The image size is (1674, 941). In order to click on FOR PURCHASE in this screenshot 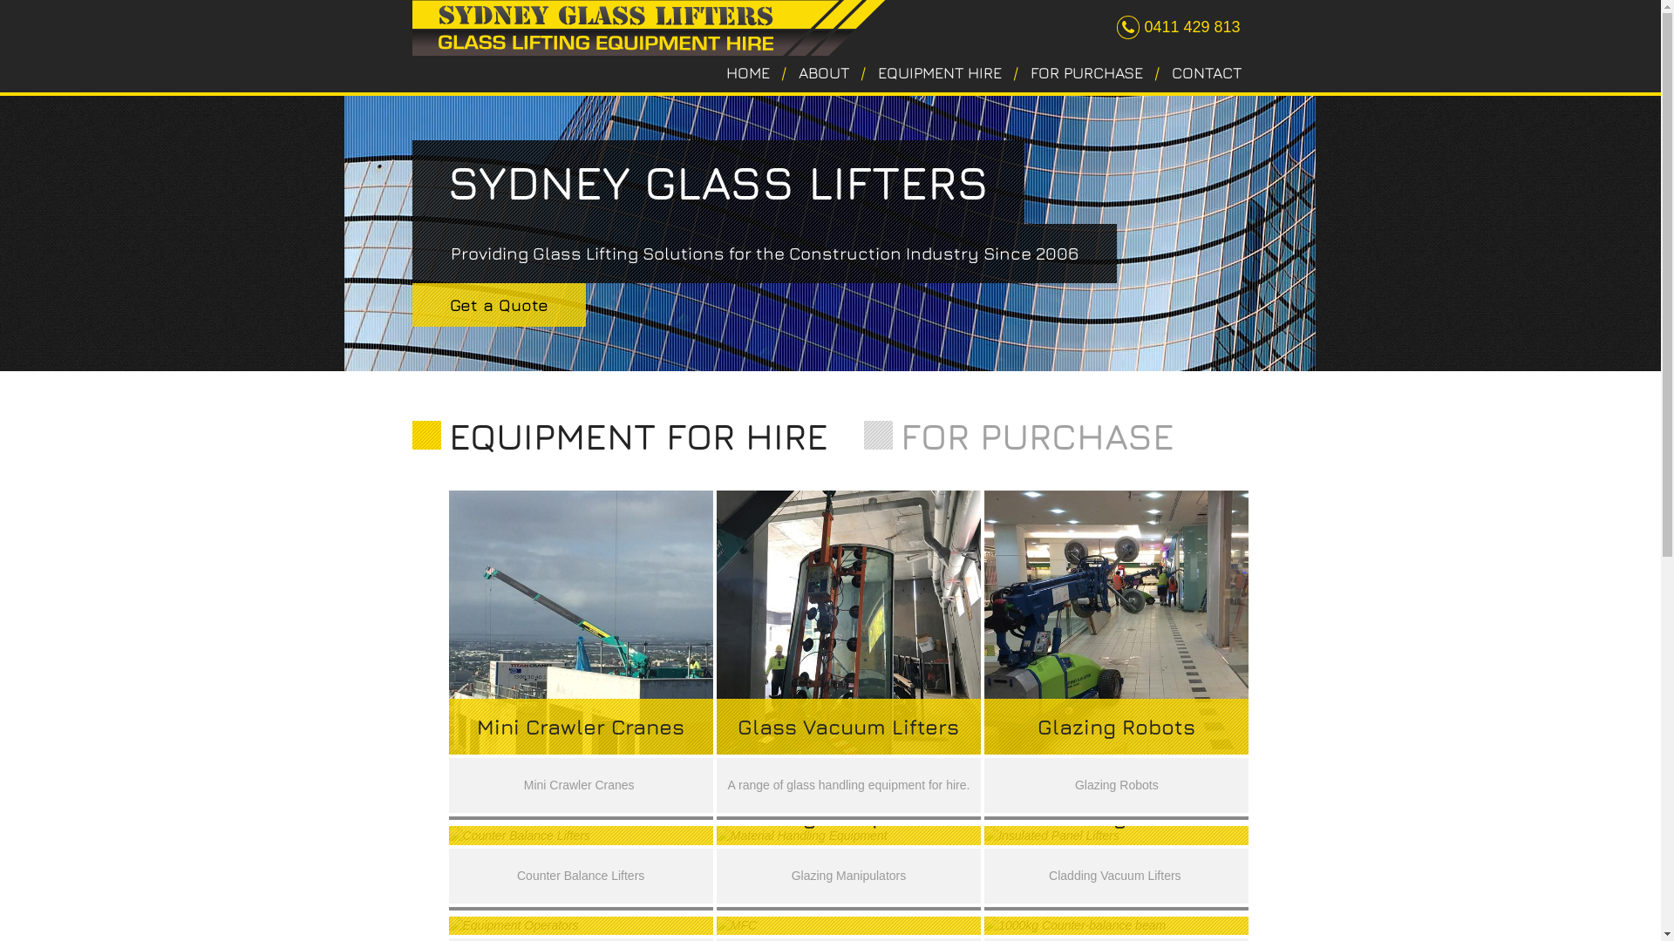, I will do `click(1086, 73)`.